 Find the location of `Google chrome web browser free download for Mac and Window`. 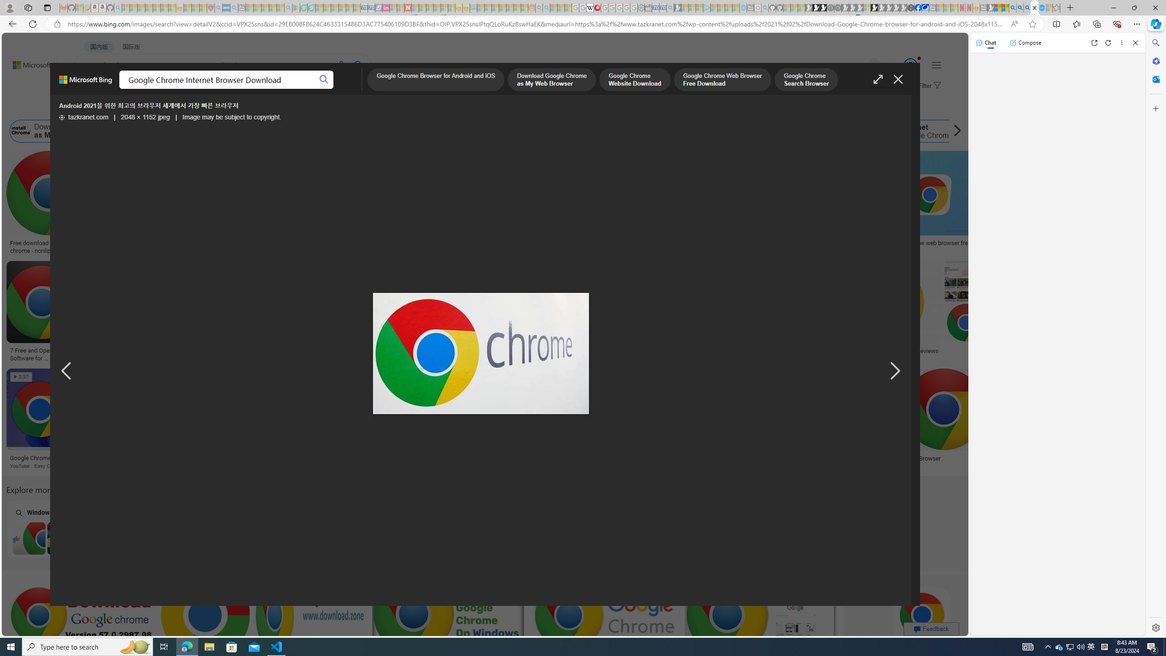

Google chrome web browser free download for Mac and Window is located at coordinates (956, 247).